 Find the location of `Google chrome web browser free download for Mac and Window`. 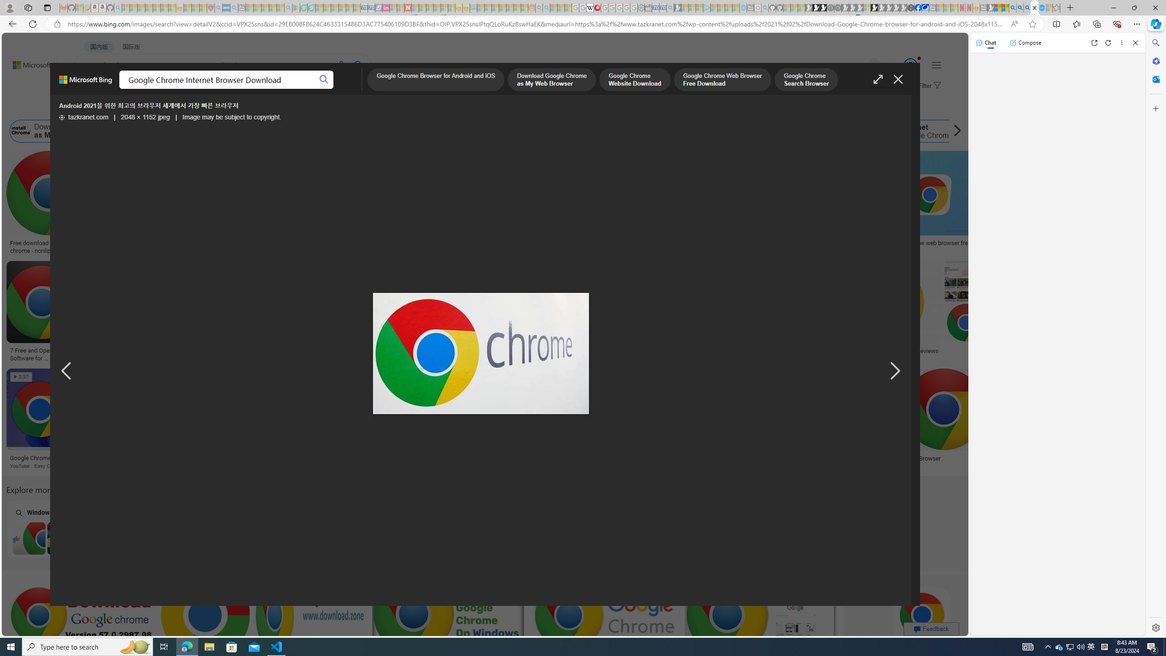

Google chrome web browser free download for Mac and Window is located at coordinates (956, 247).